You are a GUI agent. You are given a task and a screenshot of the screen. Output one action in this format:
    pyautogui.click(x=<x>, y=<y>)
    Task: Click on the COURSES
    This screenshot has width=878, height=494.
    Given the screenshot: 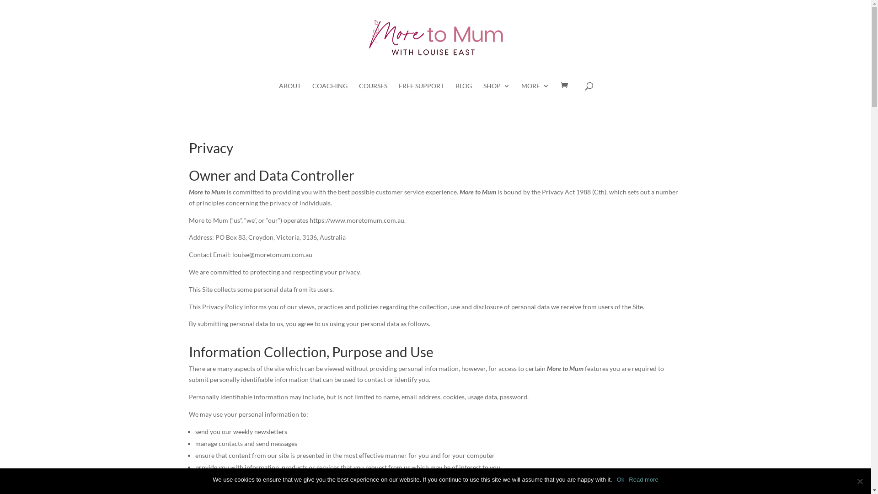 What is the action you would take?
    pyautogui.click(x=373, y=93)
    